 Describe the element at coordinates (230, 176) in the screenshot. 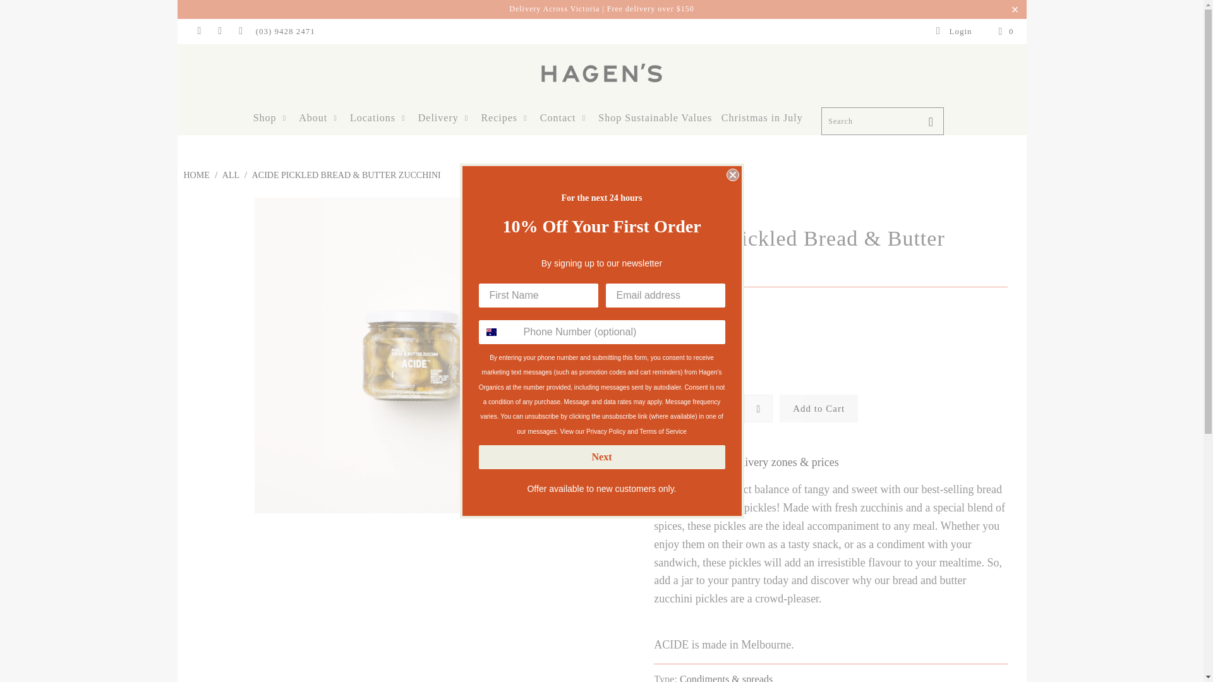

I see `All` at that location.